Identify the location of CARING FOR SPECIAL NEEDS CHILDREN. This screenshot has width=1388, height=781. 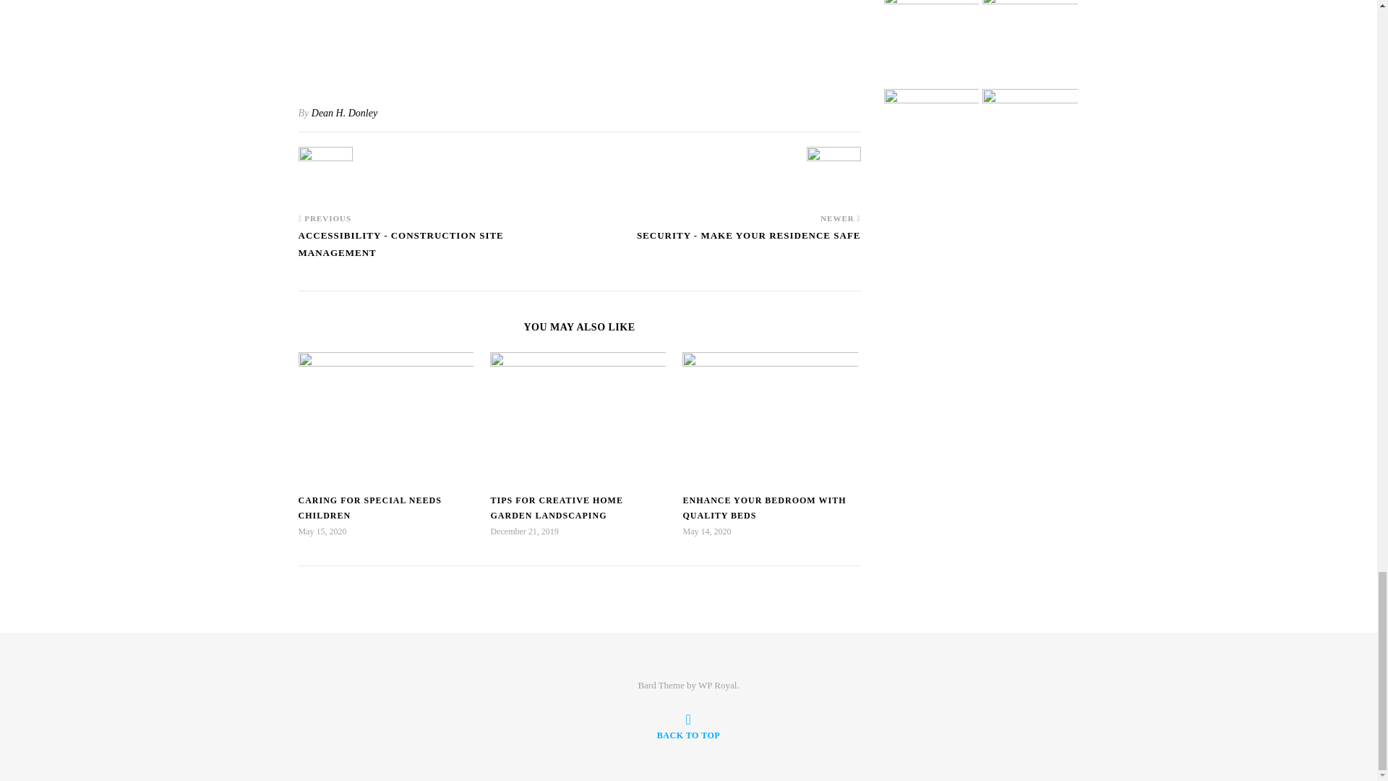
(369, 508).